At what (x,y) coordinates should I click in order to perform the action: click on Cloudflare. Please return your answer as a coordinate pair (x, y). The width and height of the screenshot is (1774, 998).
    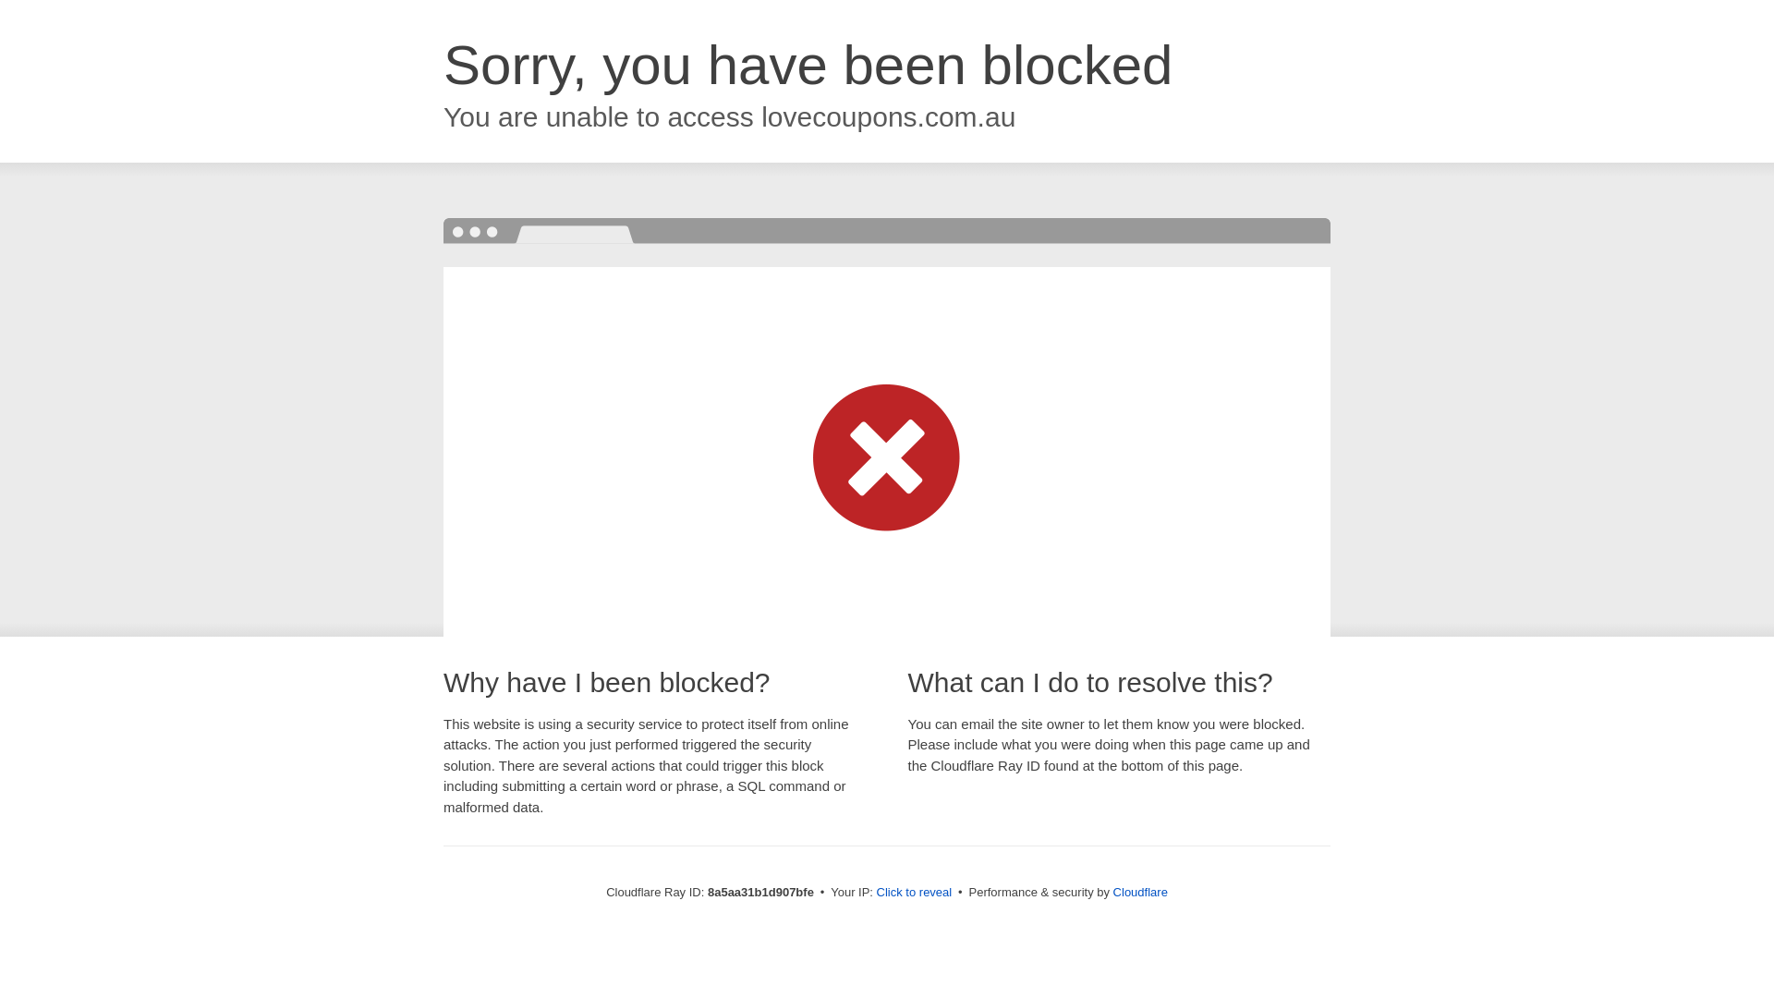
    Looking at the image, I should click on (1140, 892).